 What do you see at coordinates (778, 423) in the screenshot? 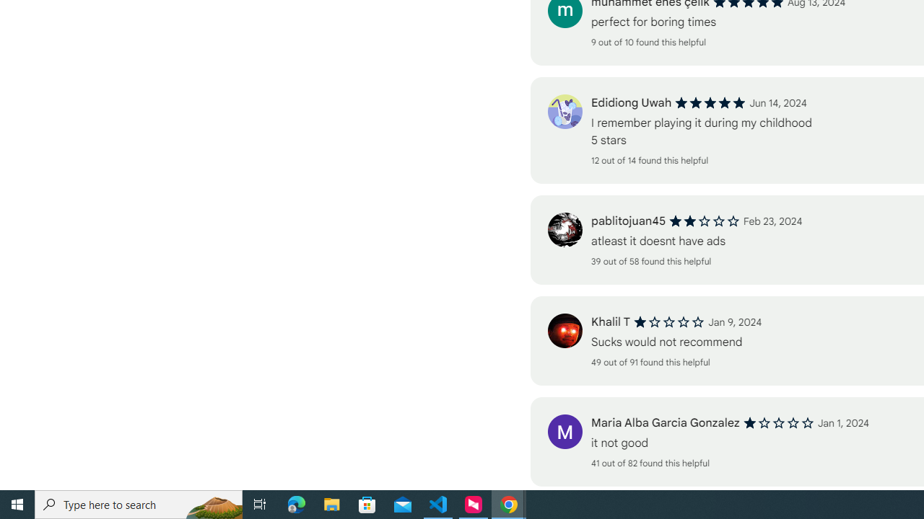
I see `1 out of 5 stars` at bounding box center [778, 423].